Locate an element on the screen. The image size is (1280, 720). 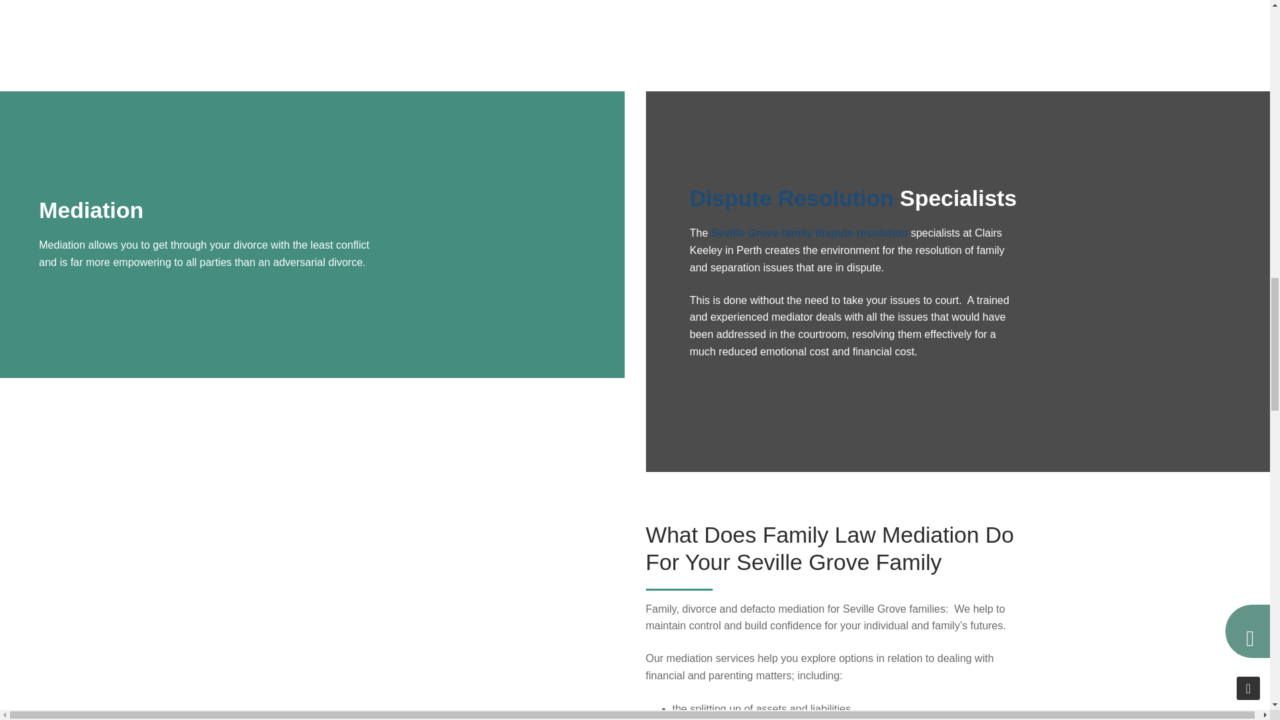
Dispute Resolution is located at coordinates (791, 198).